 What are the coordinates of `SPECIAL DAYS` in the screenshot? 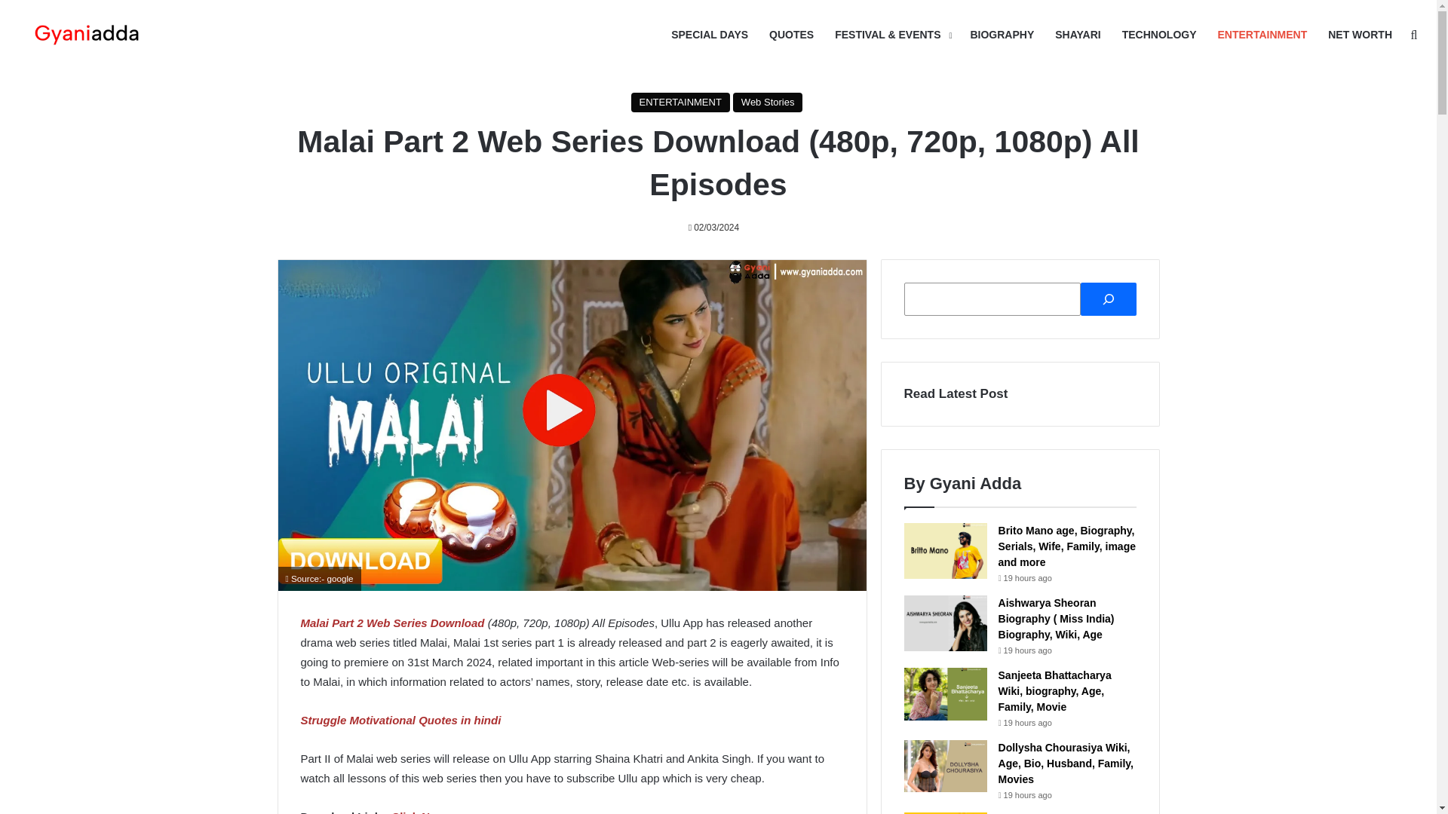 It's located at (709, 35).